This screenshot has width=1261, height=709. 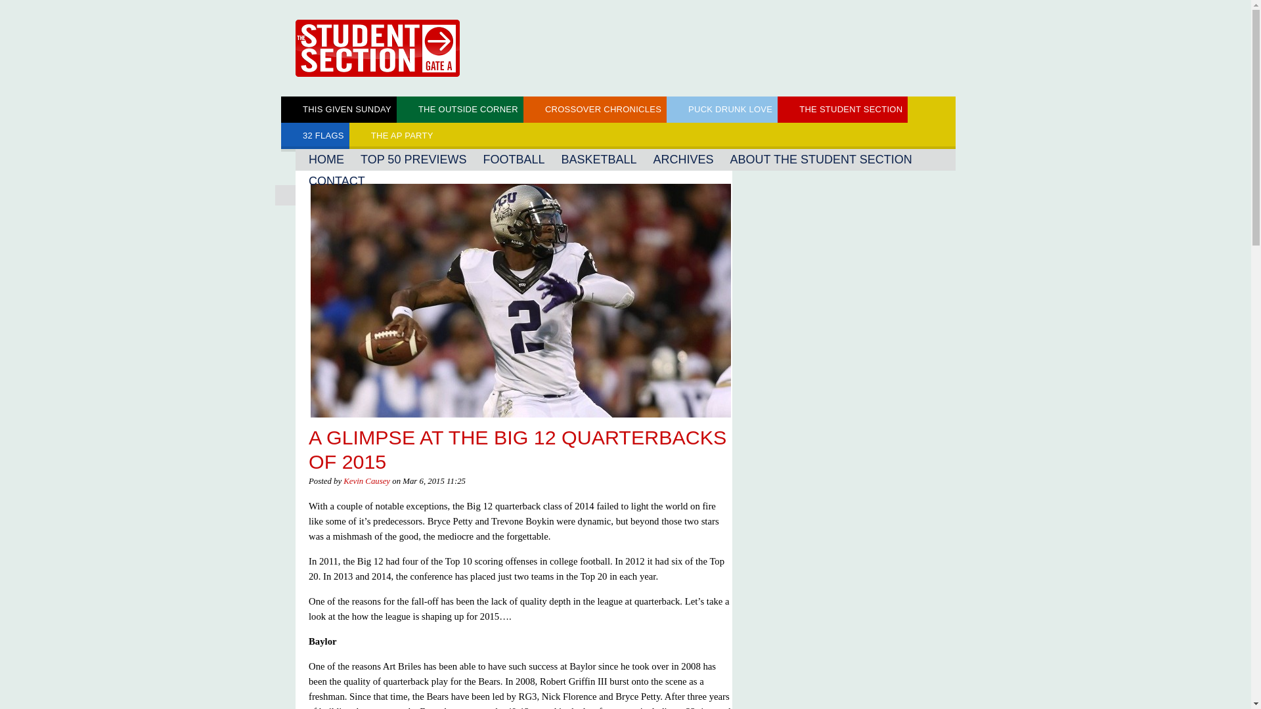 I want to click on PUCK DRUNK LOVE, so click(x=722, y=109).